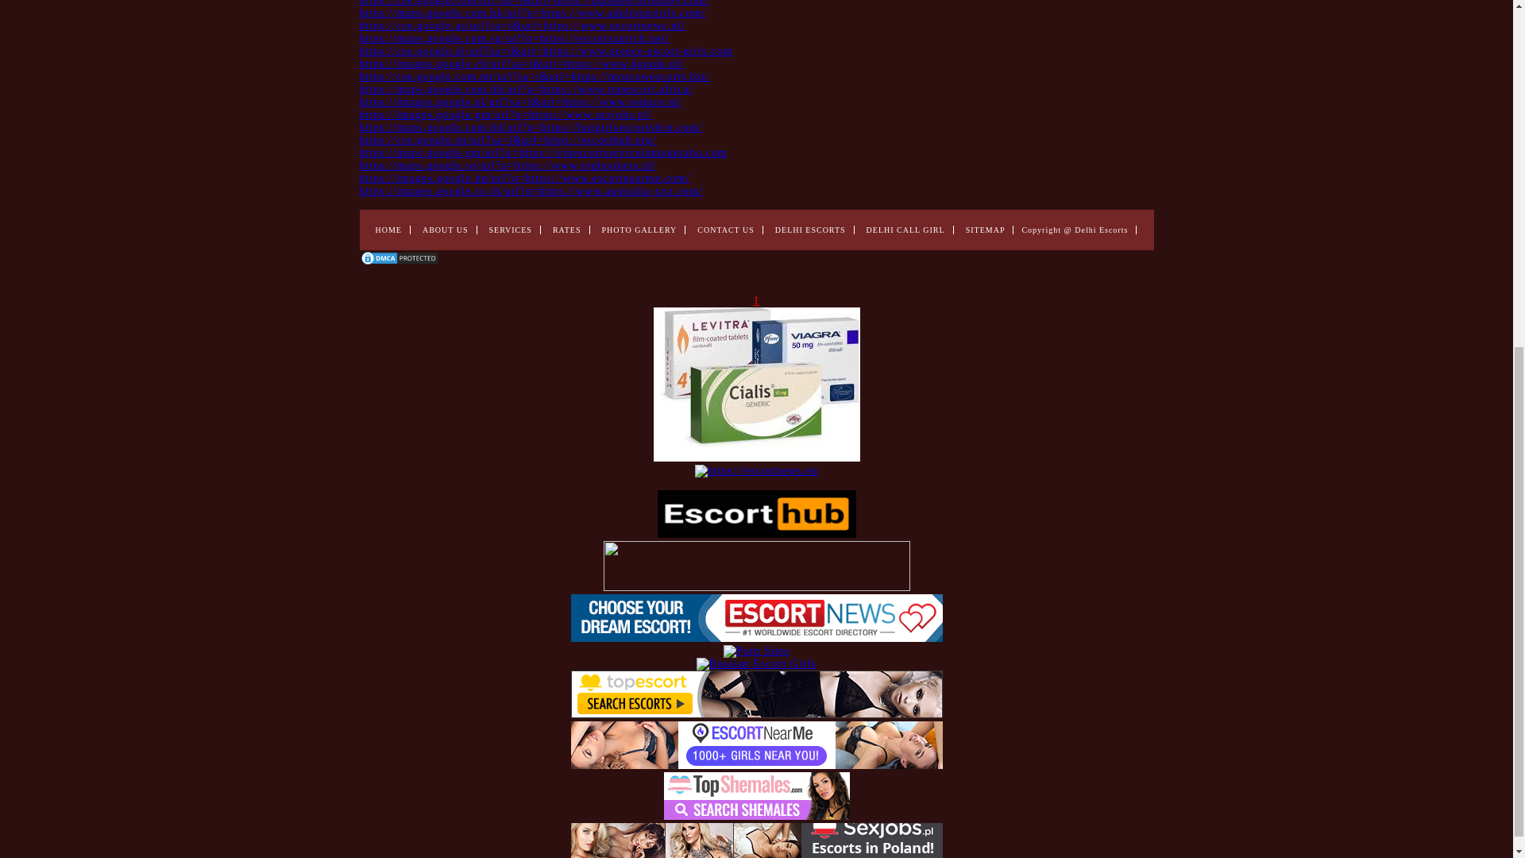 The image size is (1525, 858). What do you see at coordinates (756, 764) in the screenshot?
I see `Escort Near Me` at bounding box center [756, 764].